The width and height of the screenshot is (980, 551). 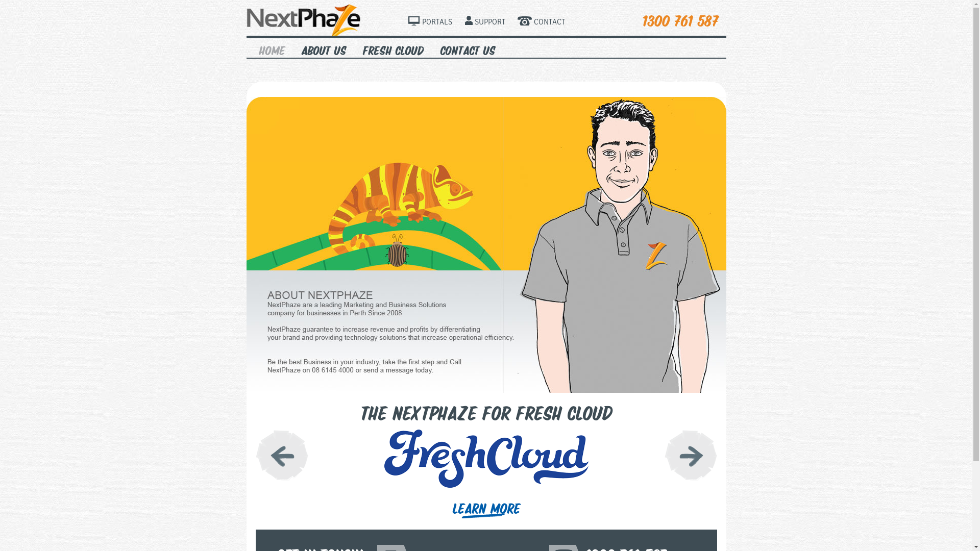 What do you see at coordinates (282, 455) in the screenshot?
I see `Previous` at bounding box center [282, 455].